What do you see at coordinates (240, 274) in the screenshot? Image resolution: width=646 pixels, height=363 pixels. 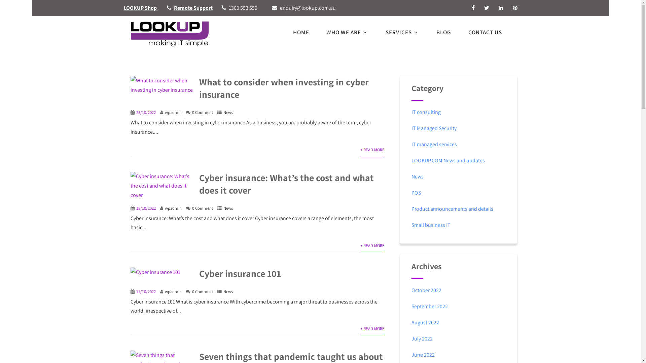 I see `Cyber insurance 101` at bounding box center [240, 274].